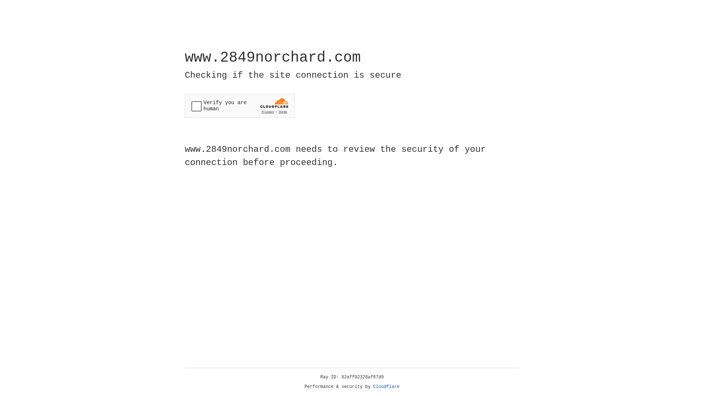 This screenshot has height=396, width=704. I want to click on Cloudflare, so click(386, 387).